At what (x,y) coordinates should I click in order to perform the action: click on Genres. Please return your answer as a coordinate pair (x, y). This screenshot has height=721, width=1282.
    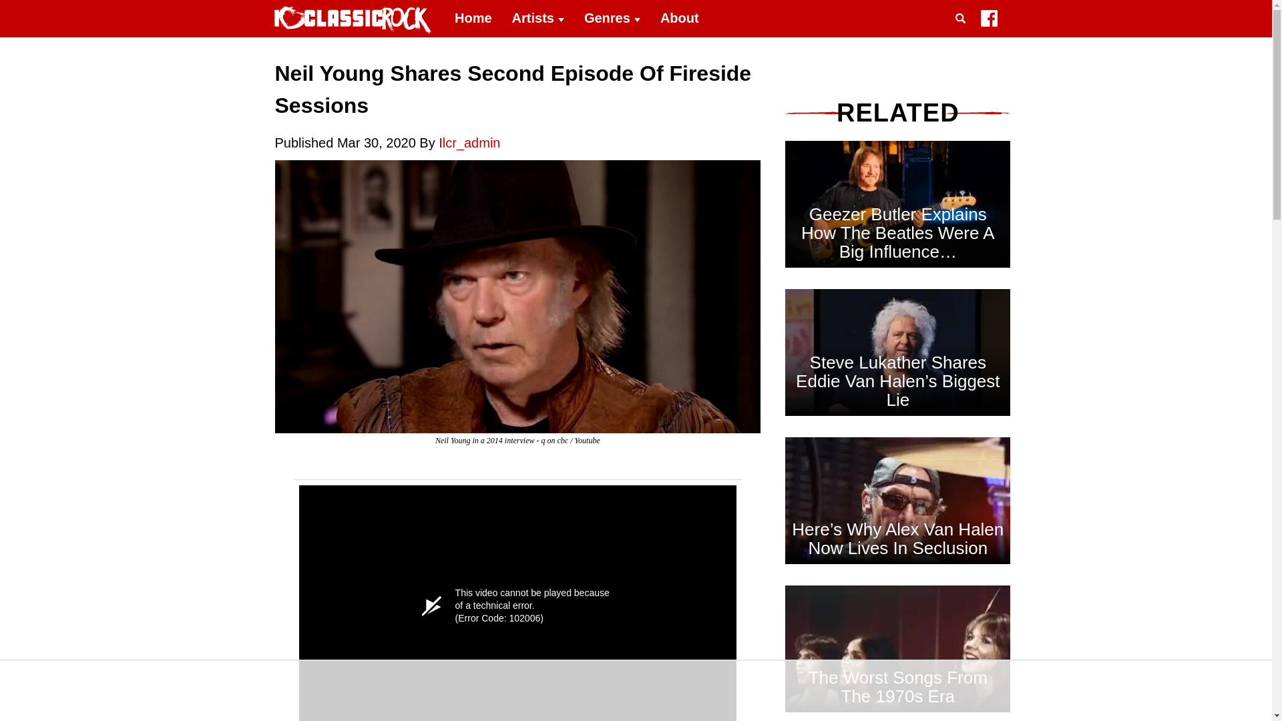
    Looking at the image, I should click on (612, 19).